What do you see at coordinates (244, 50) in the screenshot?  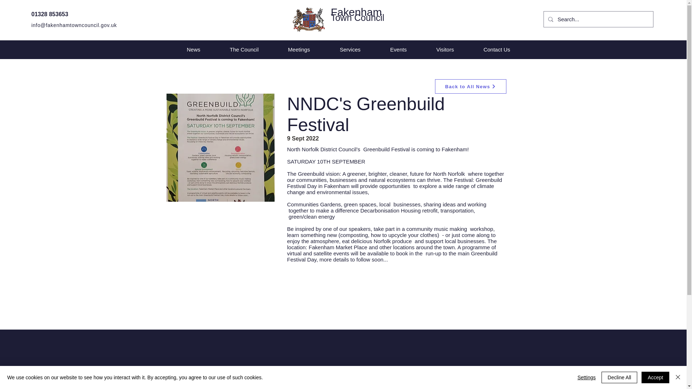 I see `The Council` at bounding box center [244, 50].